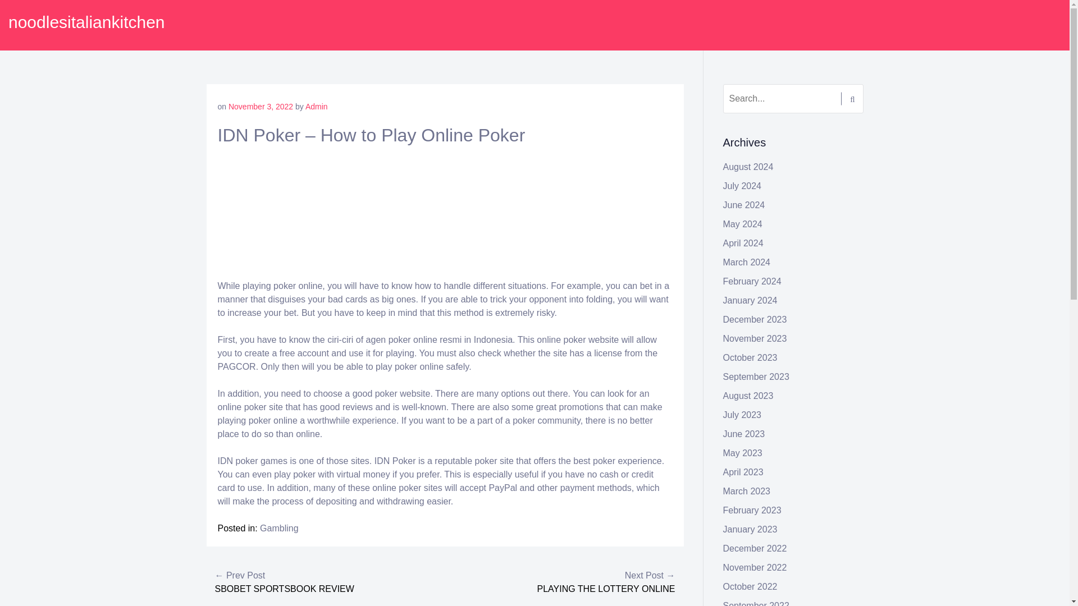 Image resolution: width=1078 pixels, height=606 pixels. What do you see at coordinates (747, 492) in the screenshot?
I see `March 2023` at bounding box center [747, 492].